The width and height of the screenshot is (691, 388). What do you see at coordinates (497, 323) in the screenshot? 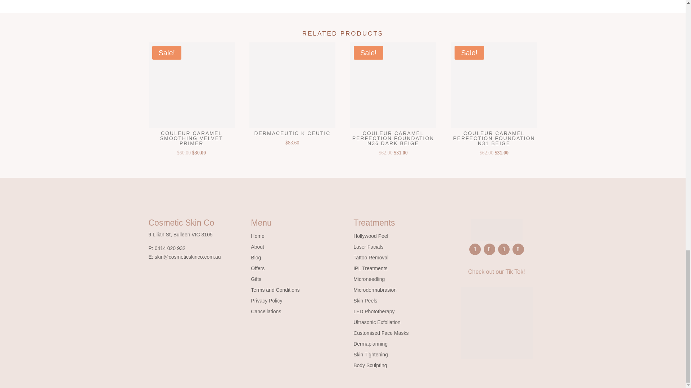
I see `ABIC-Badges-Digital-2022-Iam` at bounding box center [497, 323].